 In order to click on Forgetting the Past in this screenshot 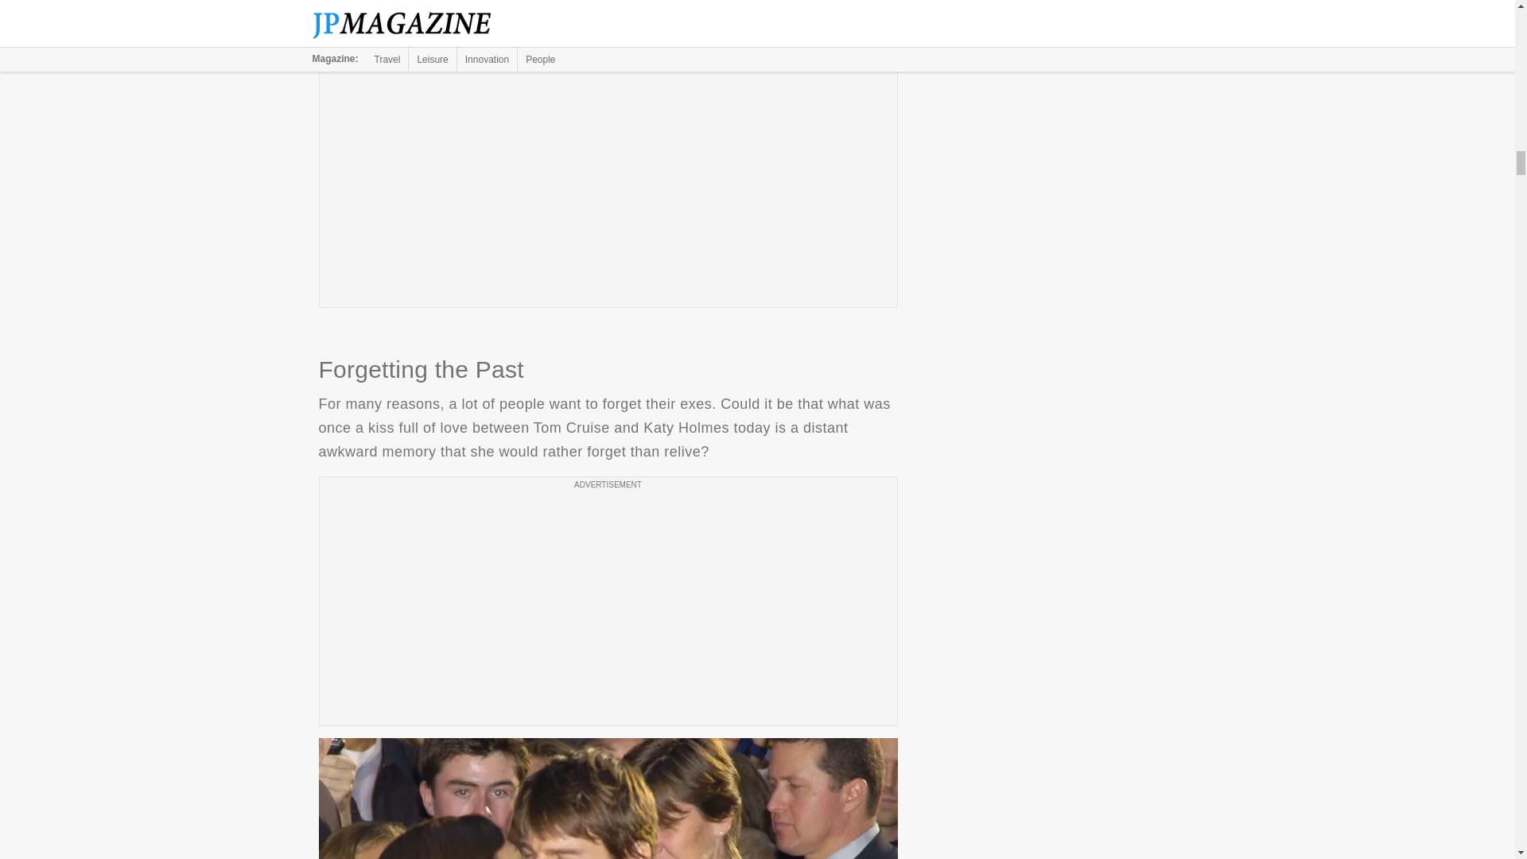, I will do `click(608, 799)`.